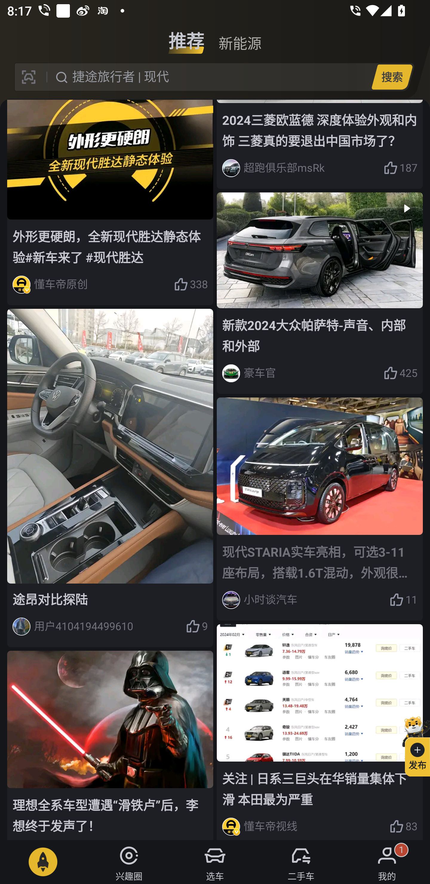  What do you see at coordinates (403, 600) in the screenshot?
I see `11` at bounding box center [403, 600].